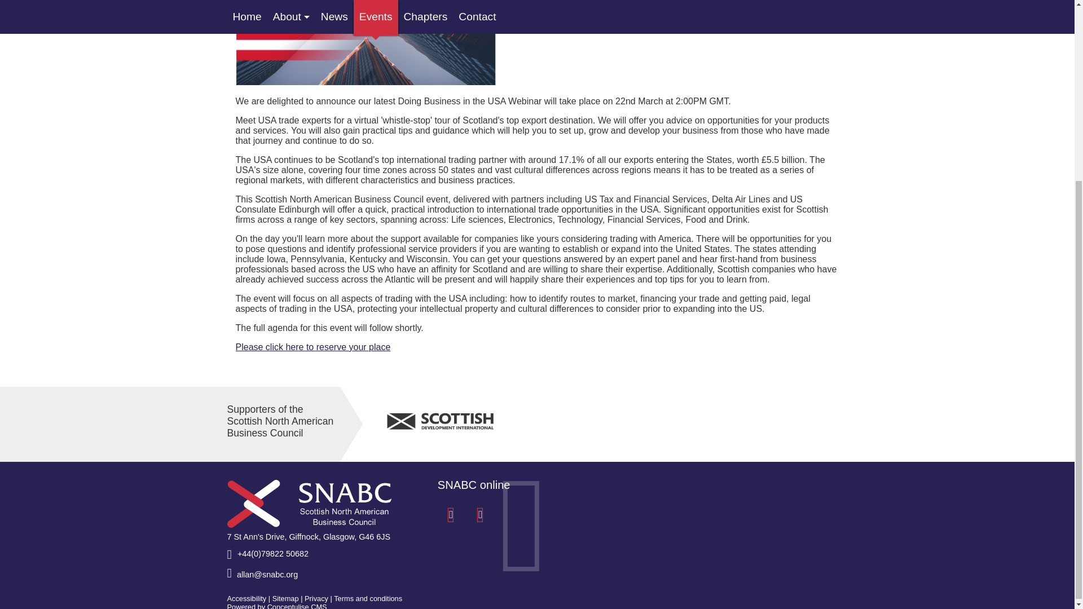  What do you see at coordinates (368, 599) in the screenshot?
I see `Terms and conditions` at bounding box center [368, 599].